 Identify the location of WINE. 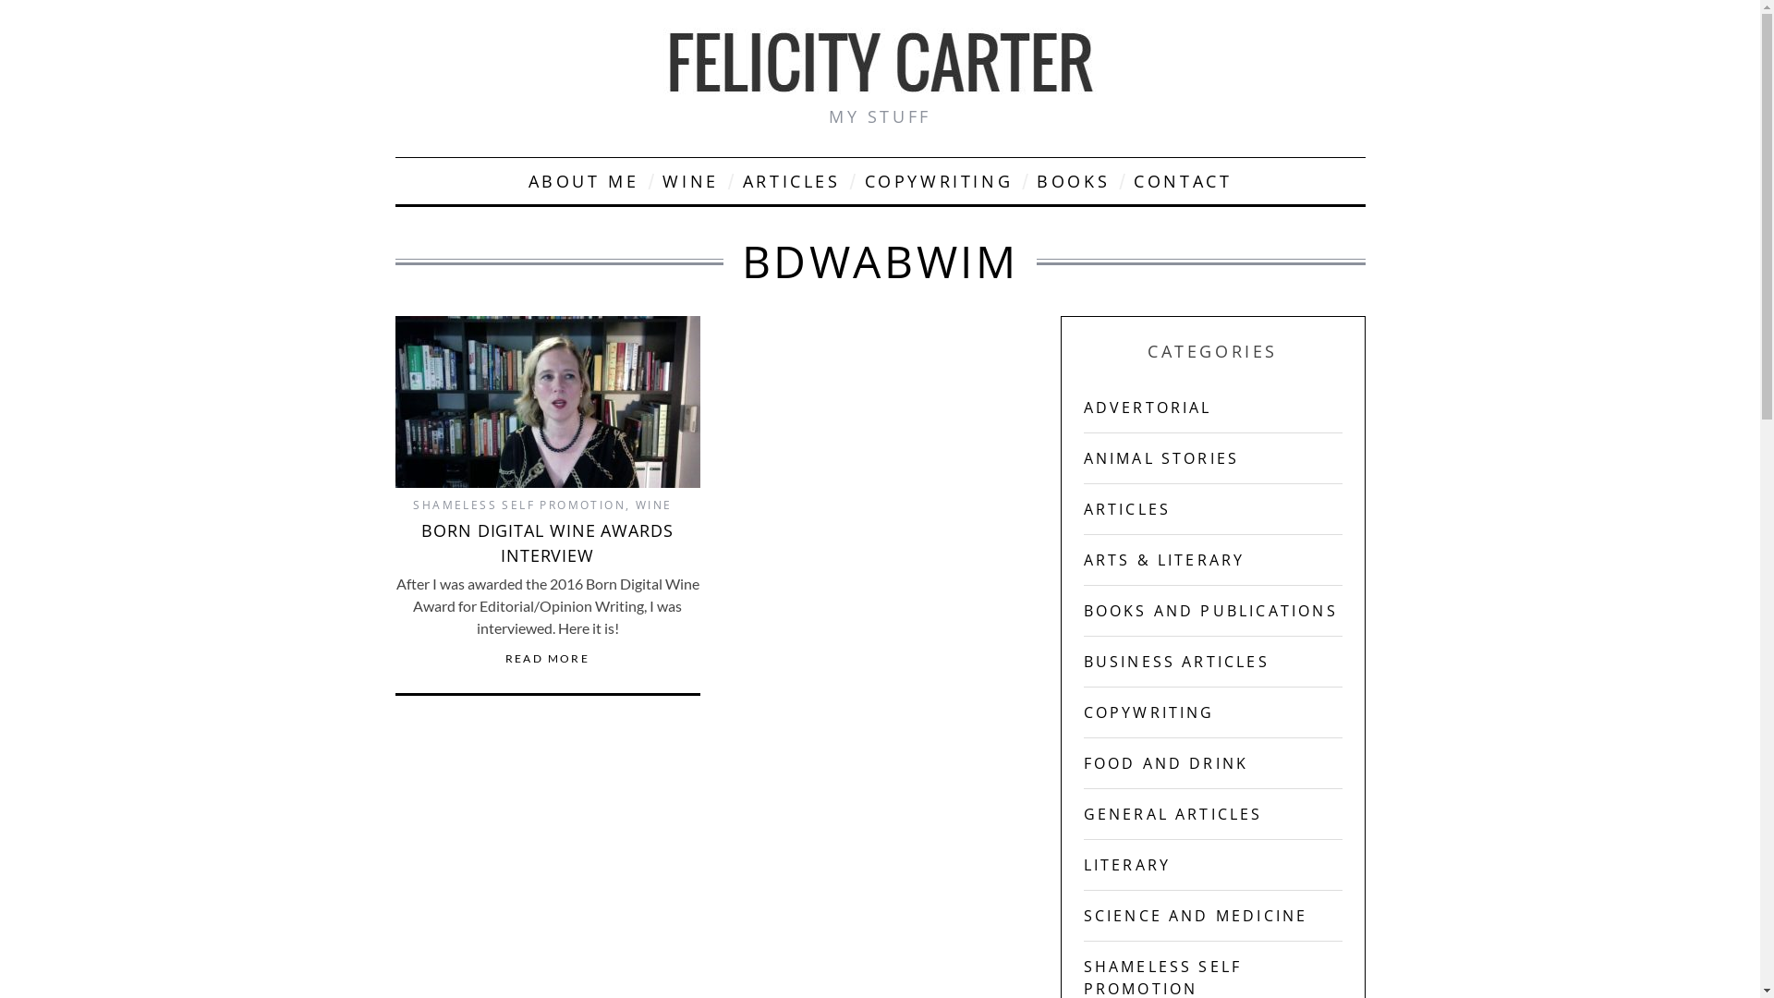
(690, 181).